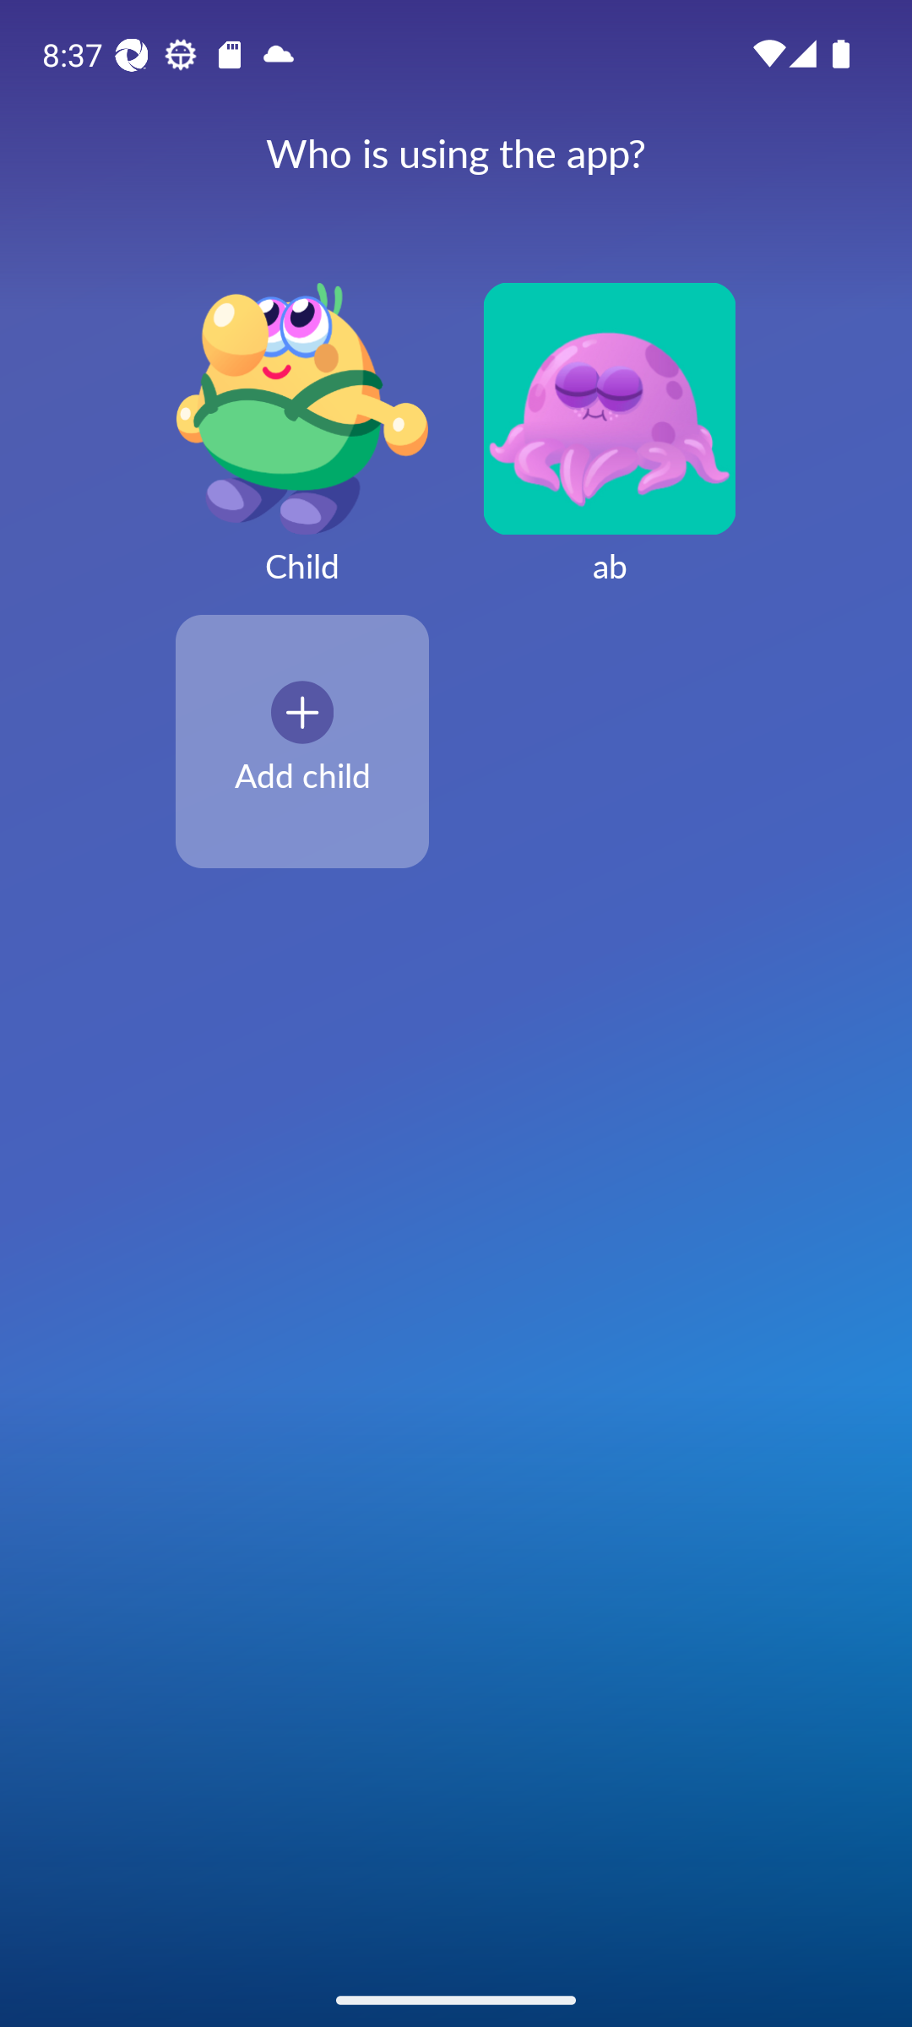 This screenshot has height=2027, width=912. What do you see at coordinates (302, 741) in the screenshot?
I see `Add child` at bounding box center [302, 741].